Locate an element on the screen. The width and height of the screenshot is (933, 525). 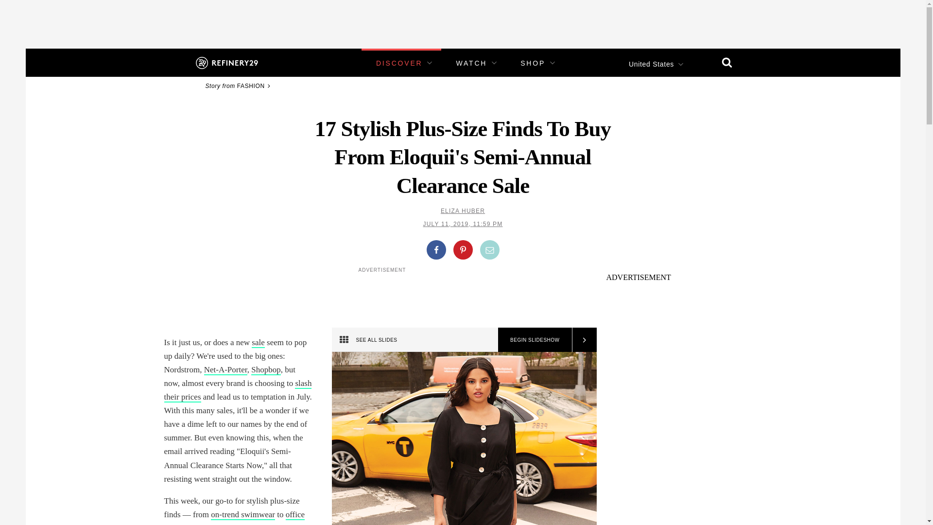
on-trend swimwear is located at coordinates (243, 515).